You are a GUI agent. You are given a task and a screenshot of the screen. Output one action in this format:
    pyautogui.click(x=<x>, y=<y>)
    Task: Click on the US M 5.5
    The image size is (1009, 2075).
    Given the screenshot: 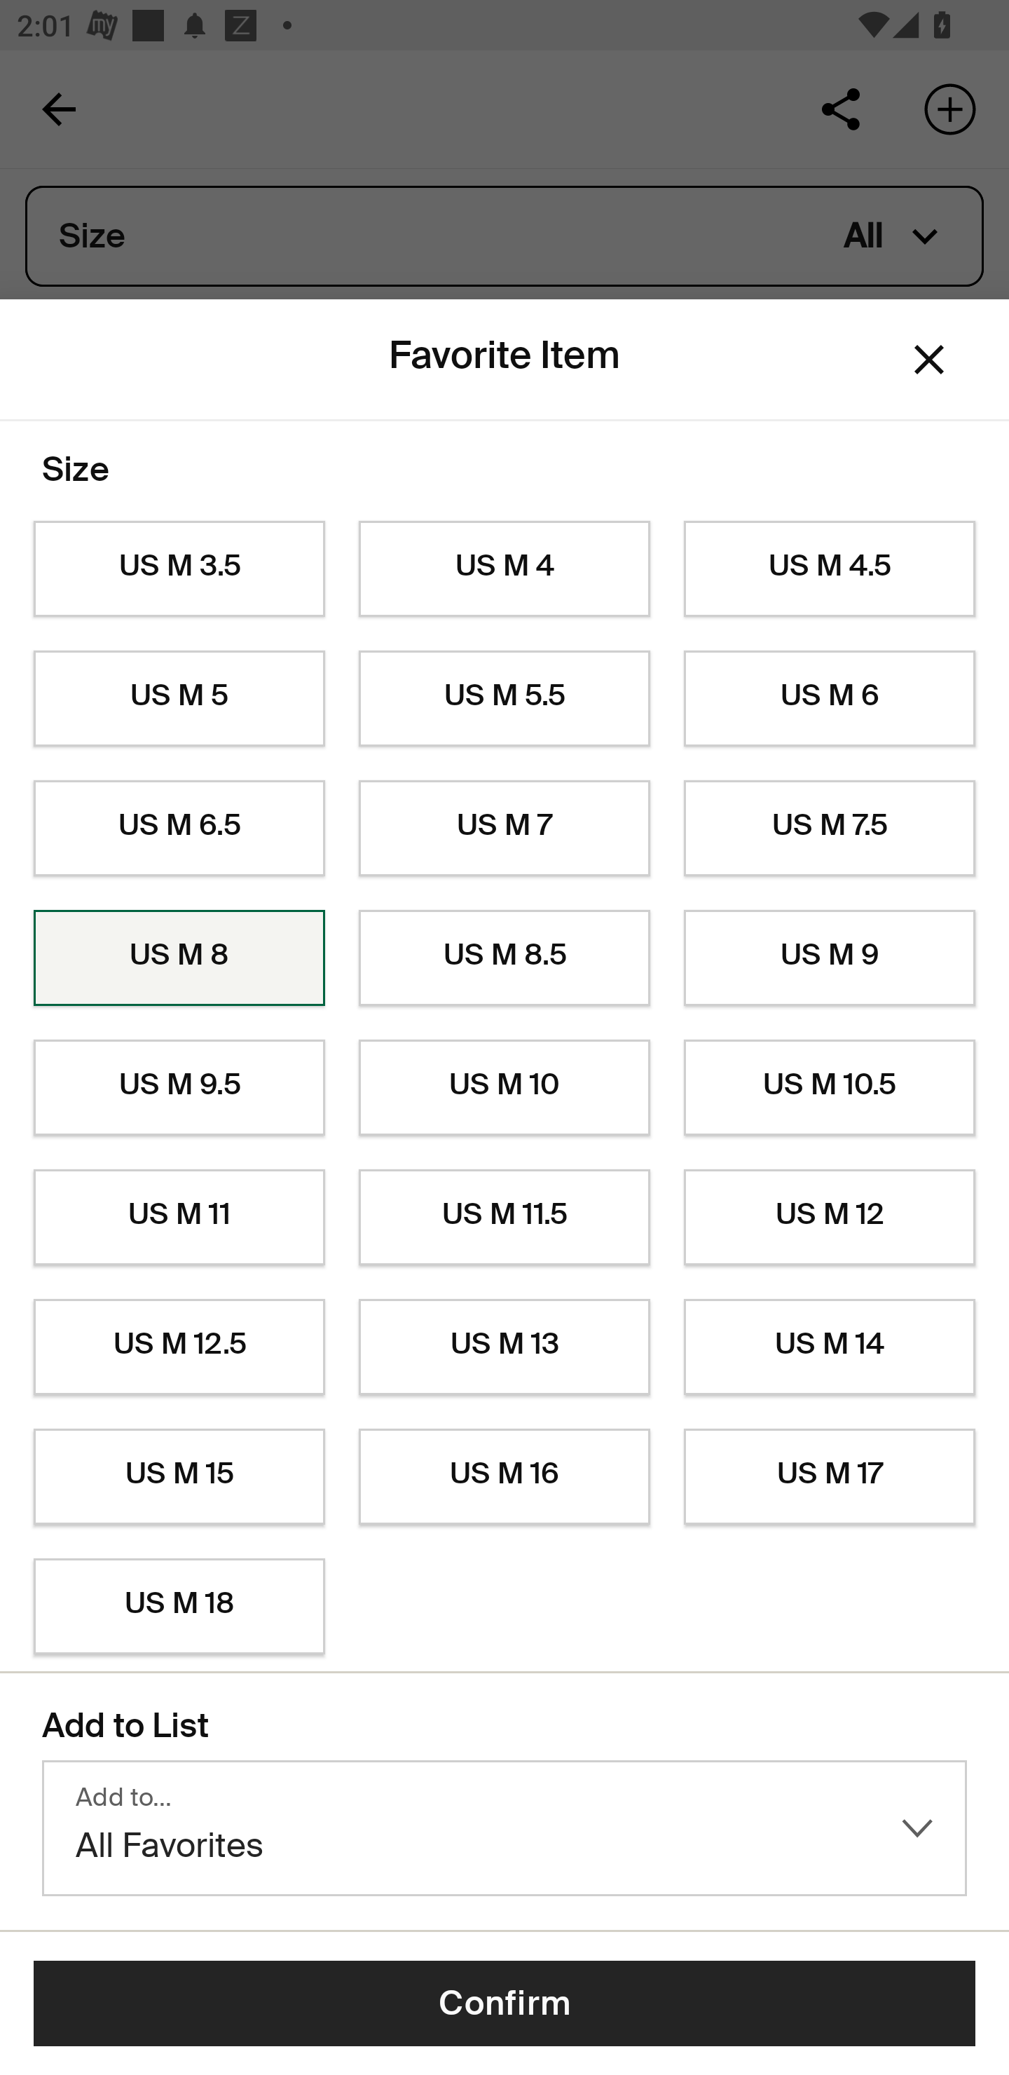 What is the action you would take?
    pyautogui.click(x=504, y=698)
    